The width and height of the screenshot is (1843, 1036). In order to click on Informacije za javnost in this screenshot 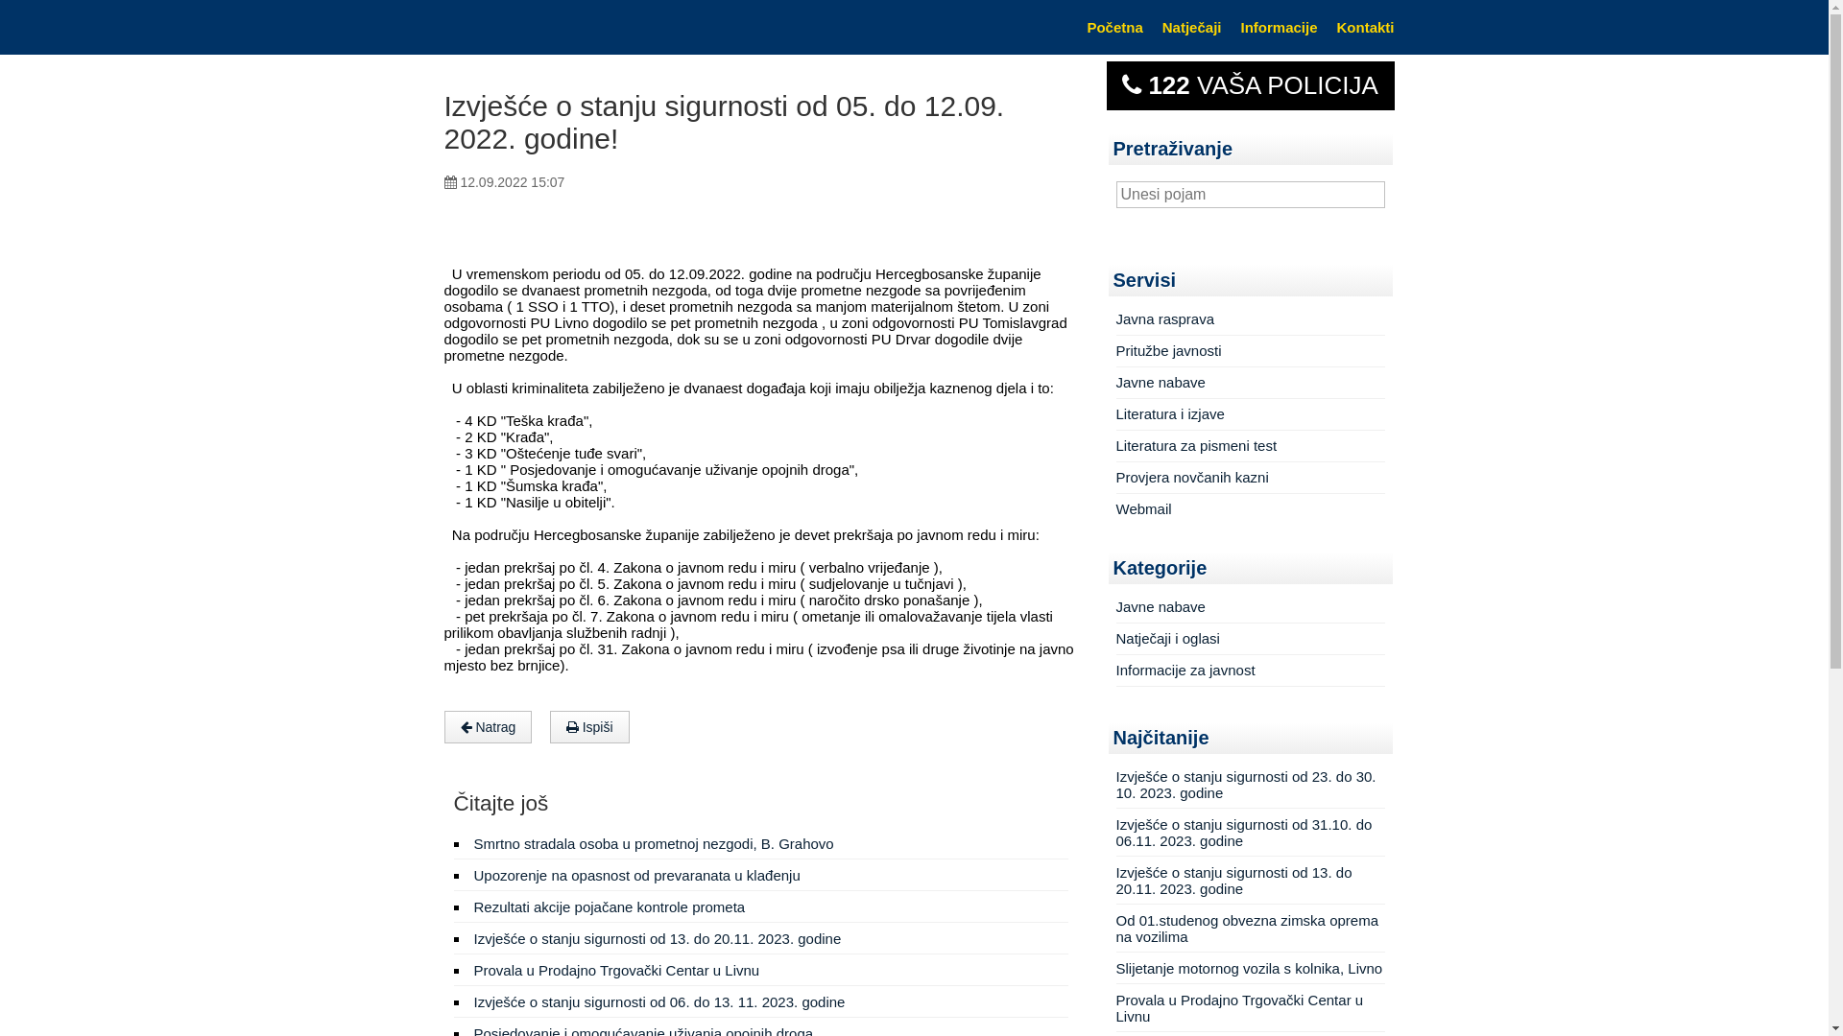, I will do `click(1185, 670)`.